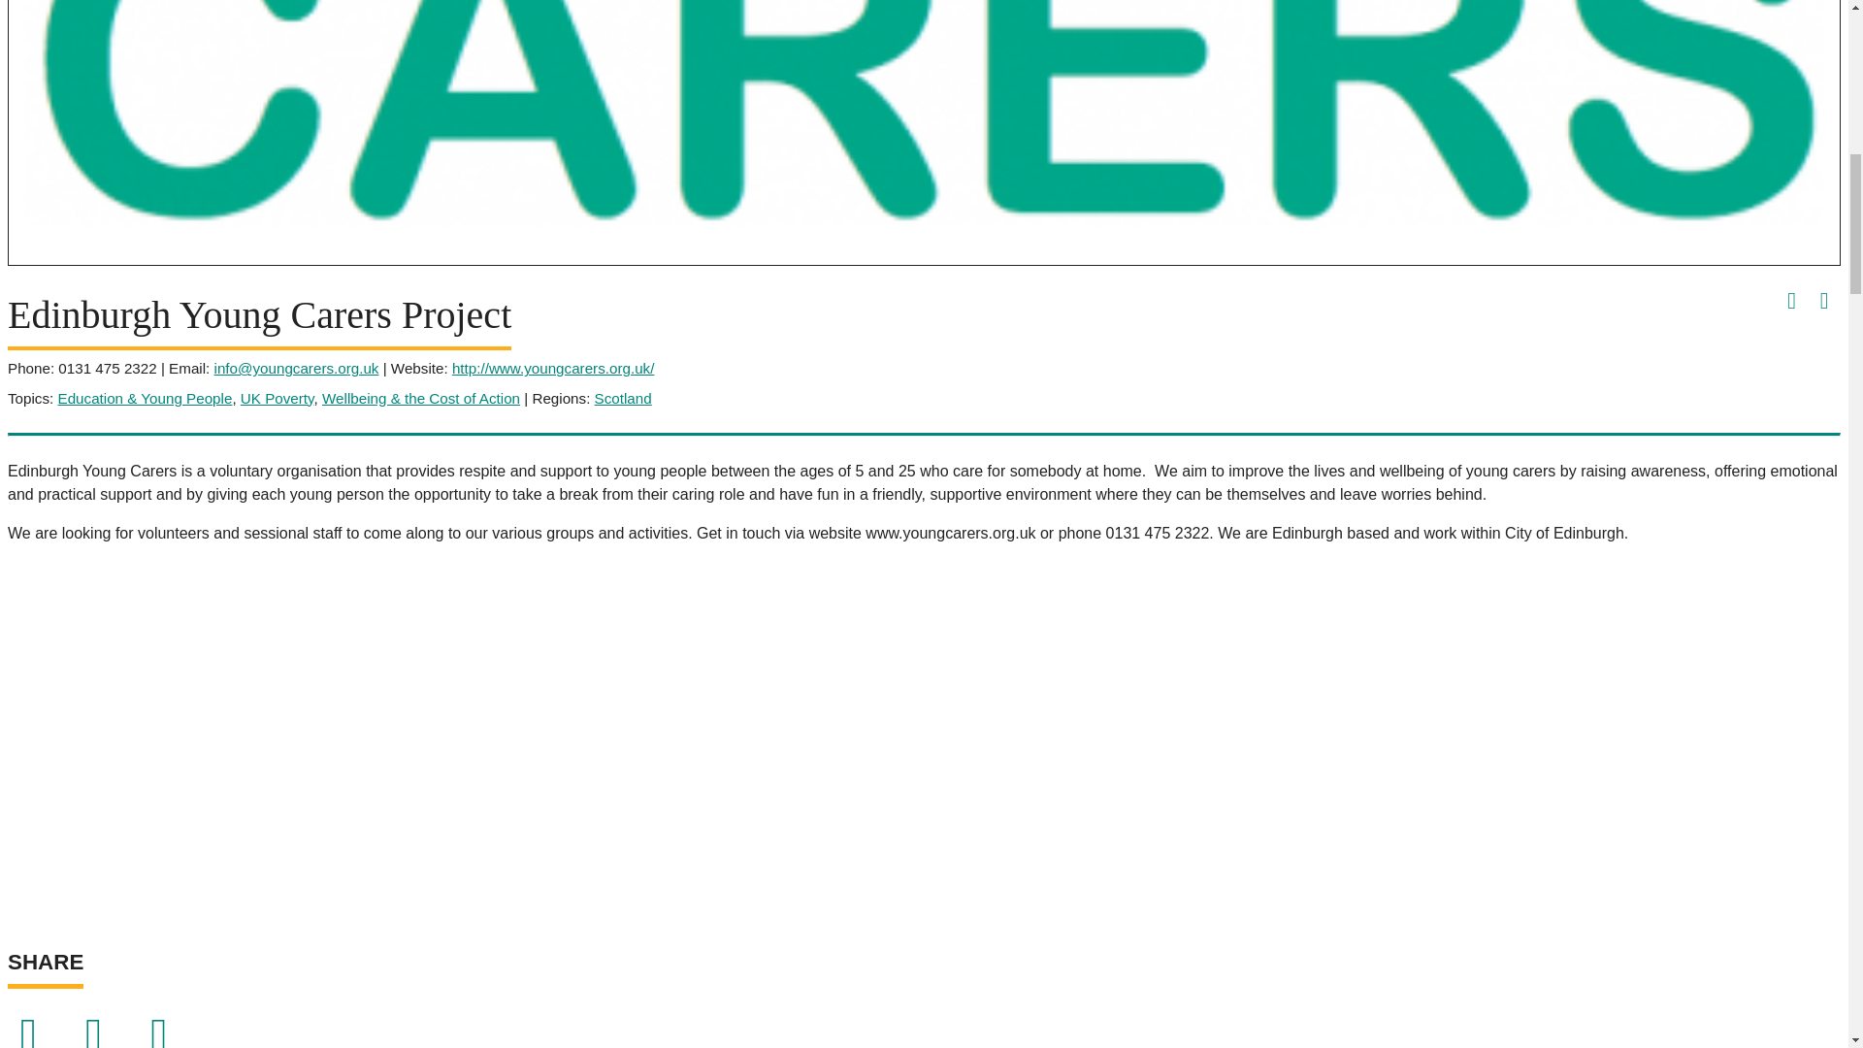 The height and width of the screenshot is (1048, 1863). Describe the element at coordinates (105, 1042) in the screenshot. I see `Tweet This Page` at that location.